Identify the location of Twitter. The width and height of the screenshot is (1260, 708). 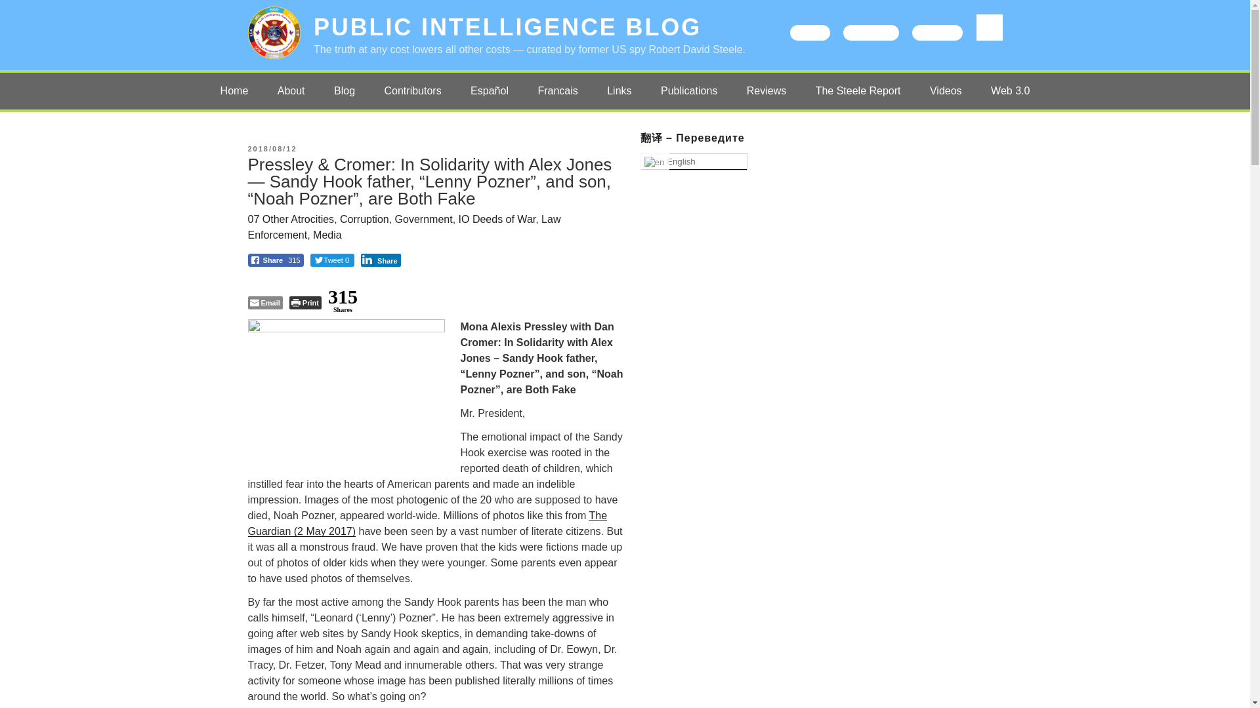
(810, 32).